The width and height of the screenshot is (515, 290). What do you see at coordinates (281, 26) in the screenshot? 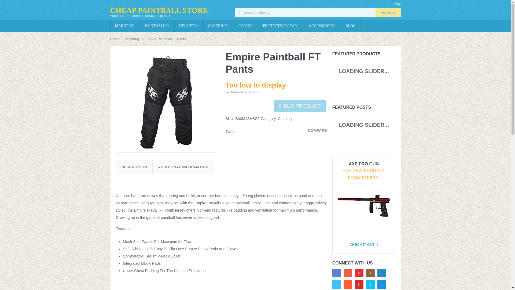
I see `PROTECTIVE GEAR` at bounding box center [281, 26].